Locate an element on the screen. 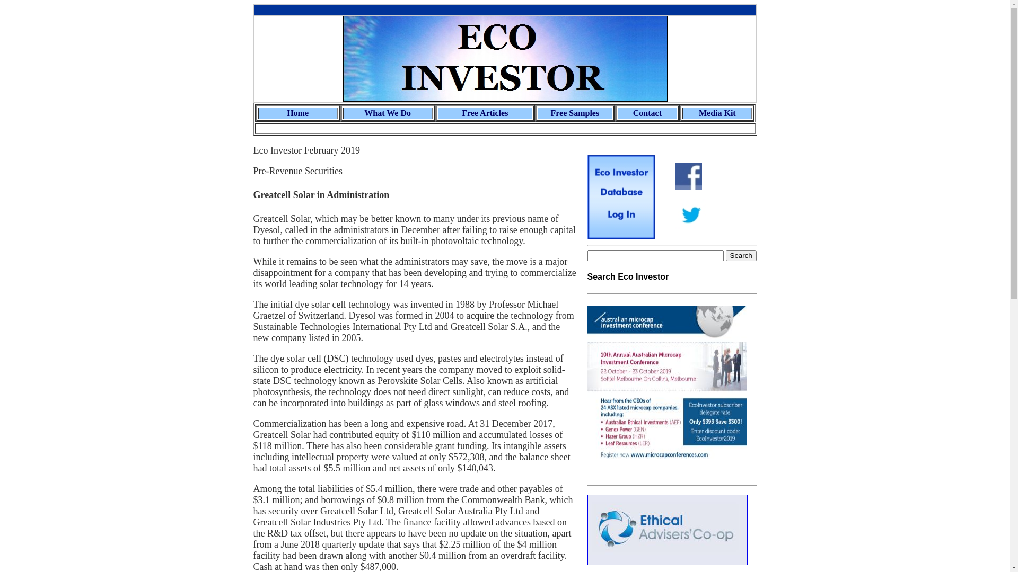  What We Do is located at coordinates (388, 113).